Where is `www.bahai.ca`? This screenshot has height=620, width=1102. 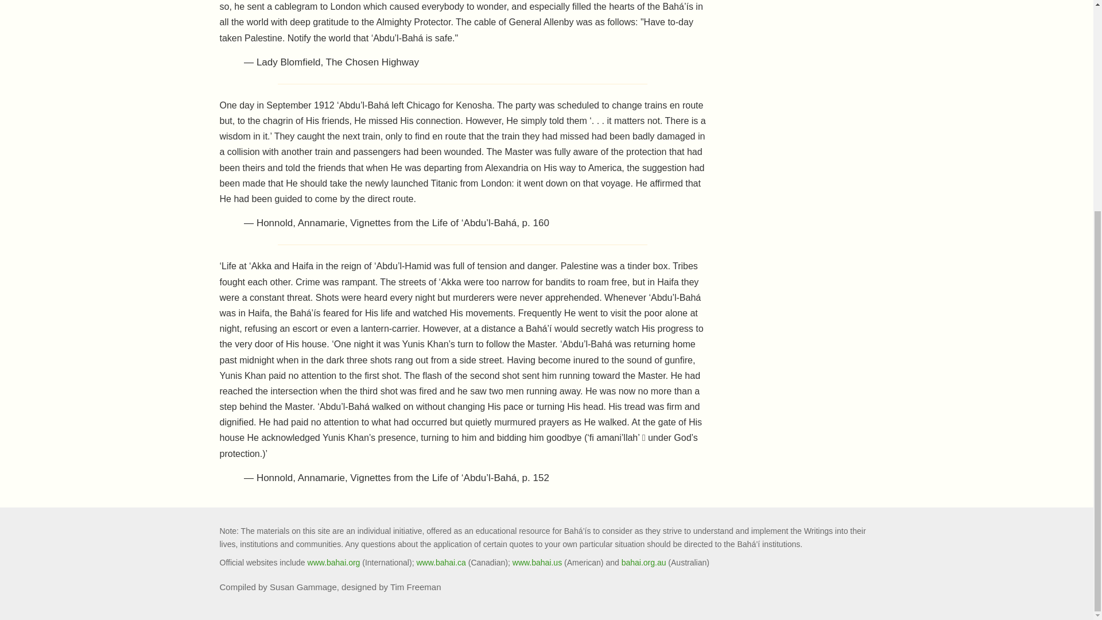
www.bahai.ca is located at coordinates (441, 563).